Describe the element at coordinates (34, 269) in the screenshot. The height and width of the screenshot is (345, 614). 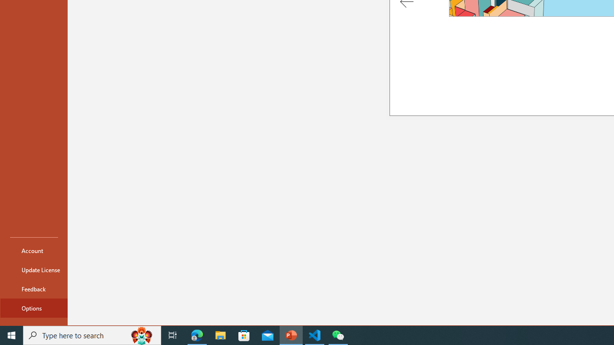
I see `Update License` at that location.